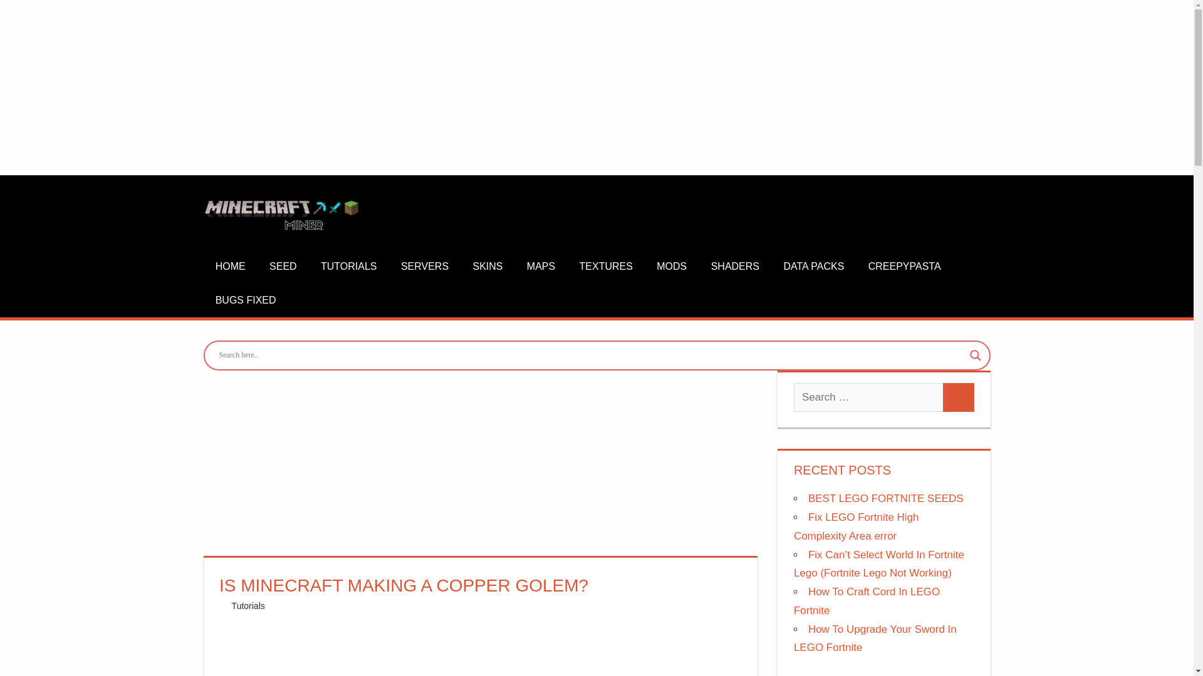 This screenshot has width=1203, height=676. What do you see at coordinates (734, 267) in the screenshot?
I see `SHADERS` at bounding box center [734, 267].